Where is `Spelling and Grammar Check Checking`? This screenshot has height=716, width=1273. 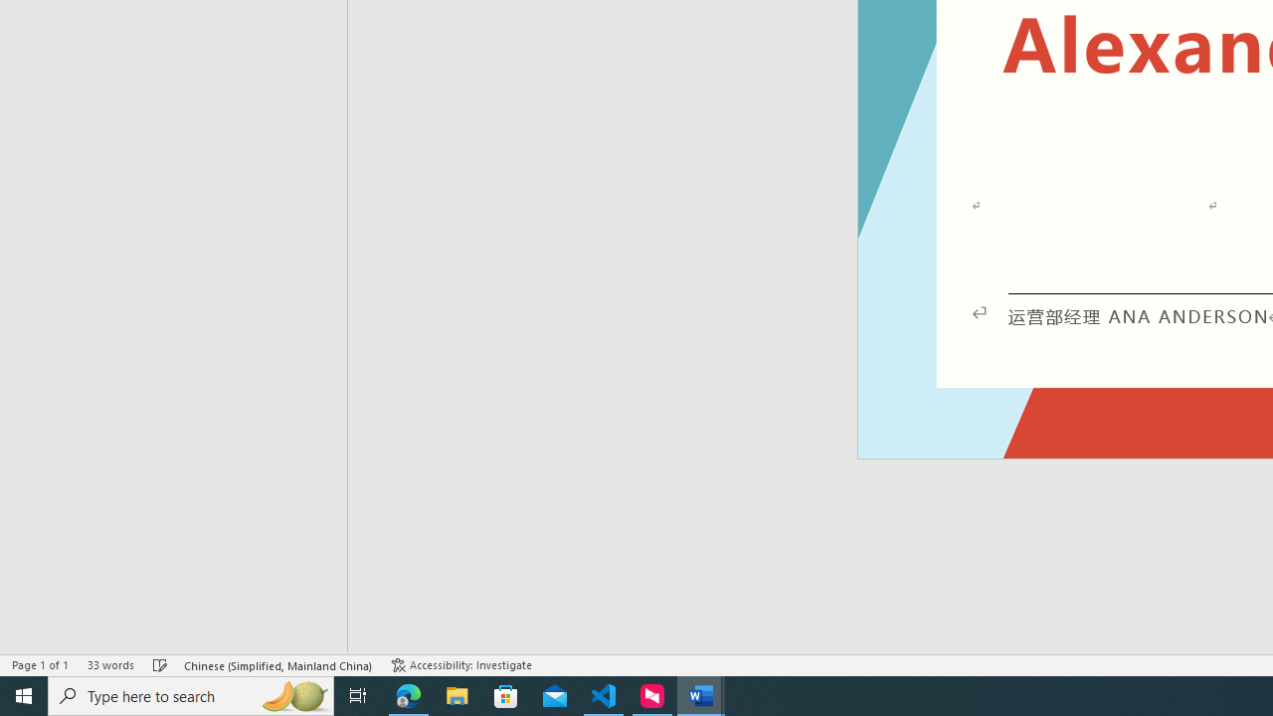
Spelling and Grammar Check Checking is located at coordinates (160, 664).